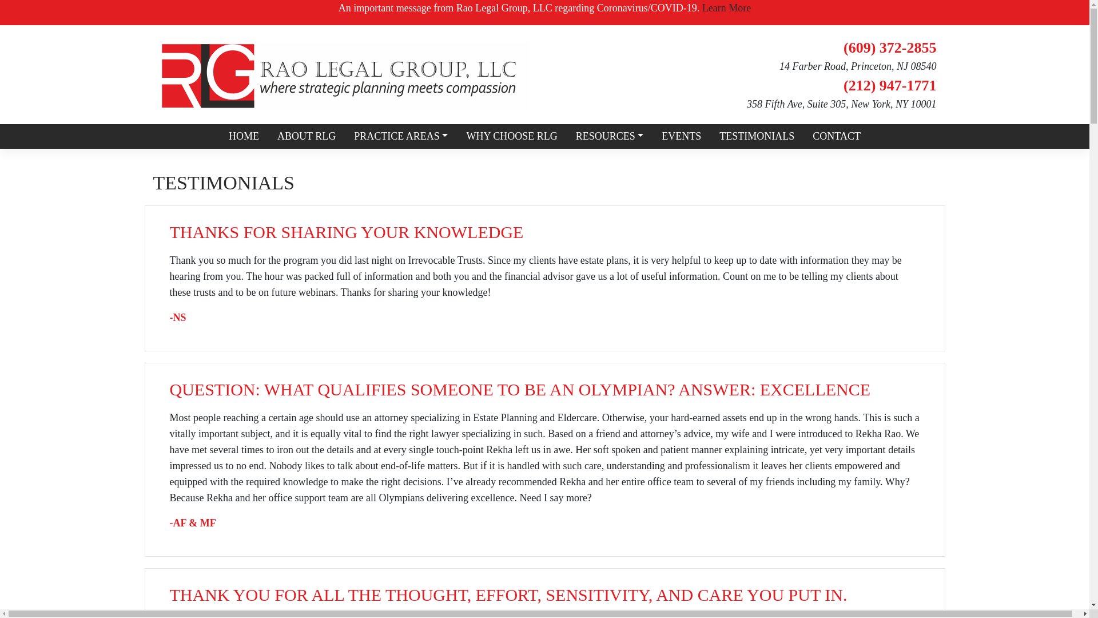 Image resolution: width=1098 pixels, height=618 pixels. Describe the element at coordinates (400, 136) in the screenshot. I see `Practice Areas` at that location.